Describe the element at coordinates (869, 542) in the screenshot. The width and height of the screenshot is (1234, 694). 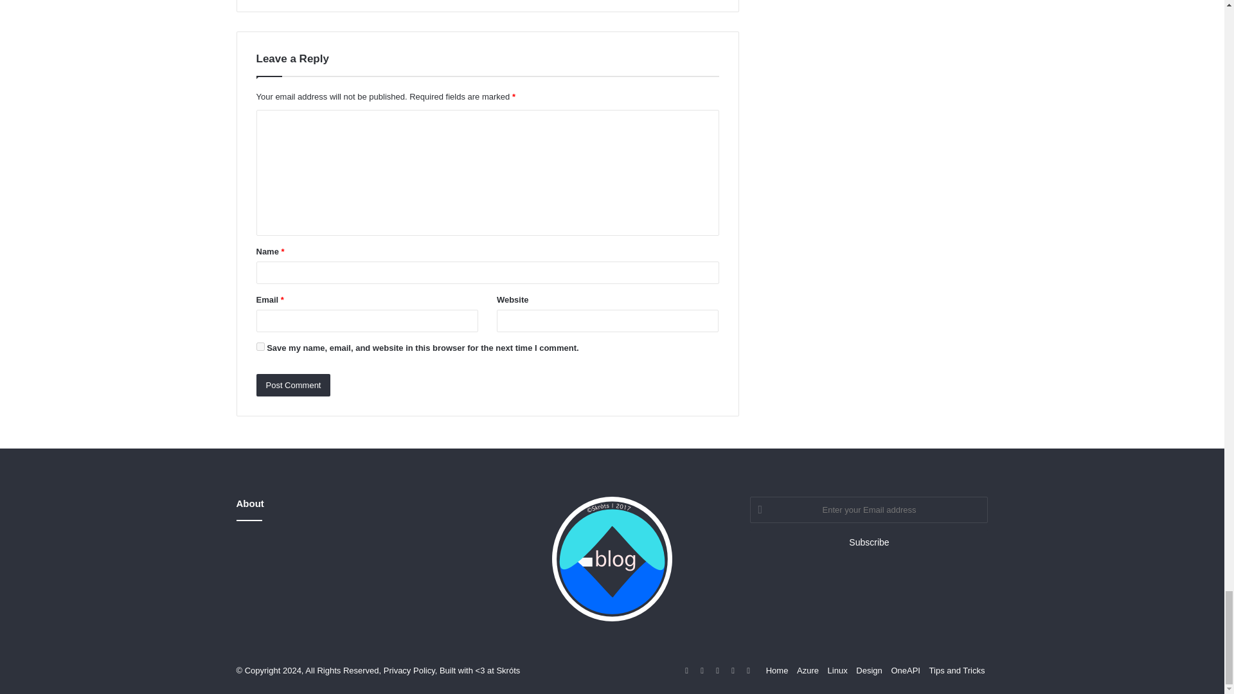
I see `Subscribe` at that location.